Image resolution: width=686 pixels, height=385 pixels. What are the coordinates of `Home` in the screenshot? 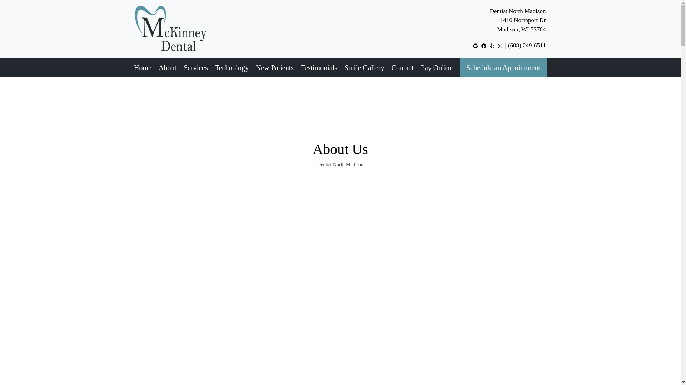 It's located at (143, 68).